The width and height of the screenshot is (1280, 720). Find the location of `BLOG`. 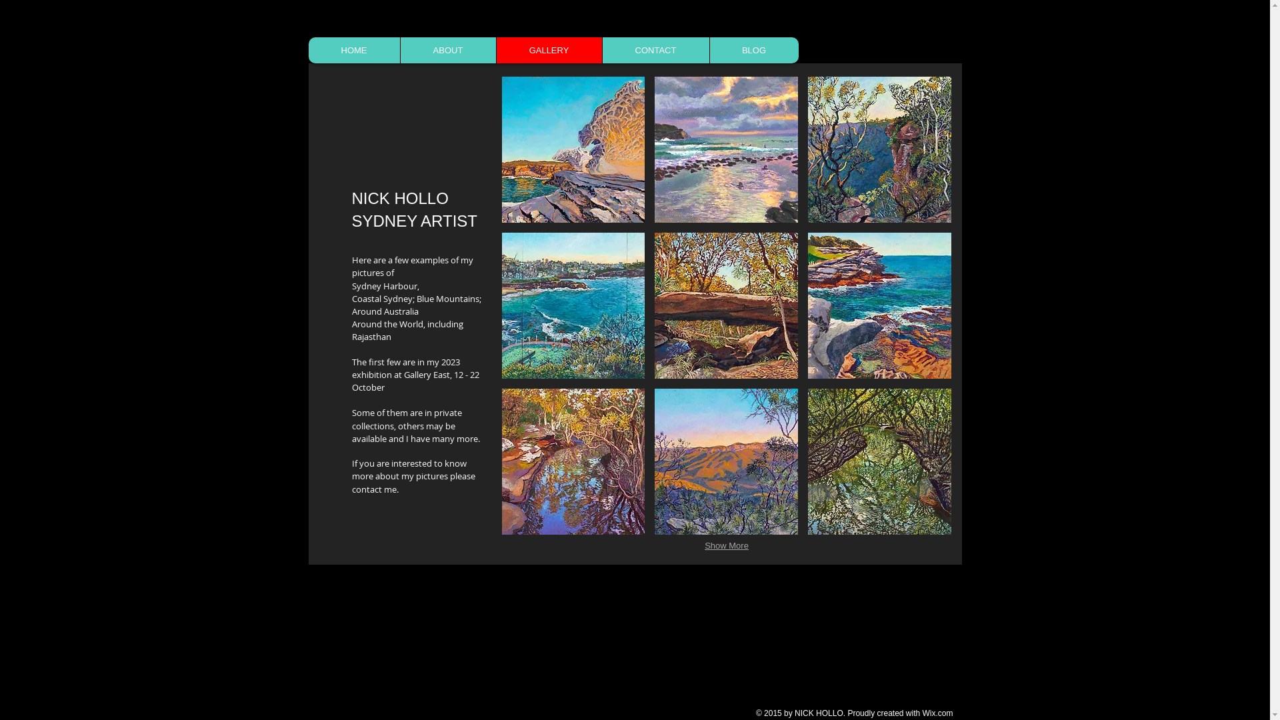

BLOG is located at coordinates (754, 51).